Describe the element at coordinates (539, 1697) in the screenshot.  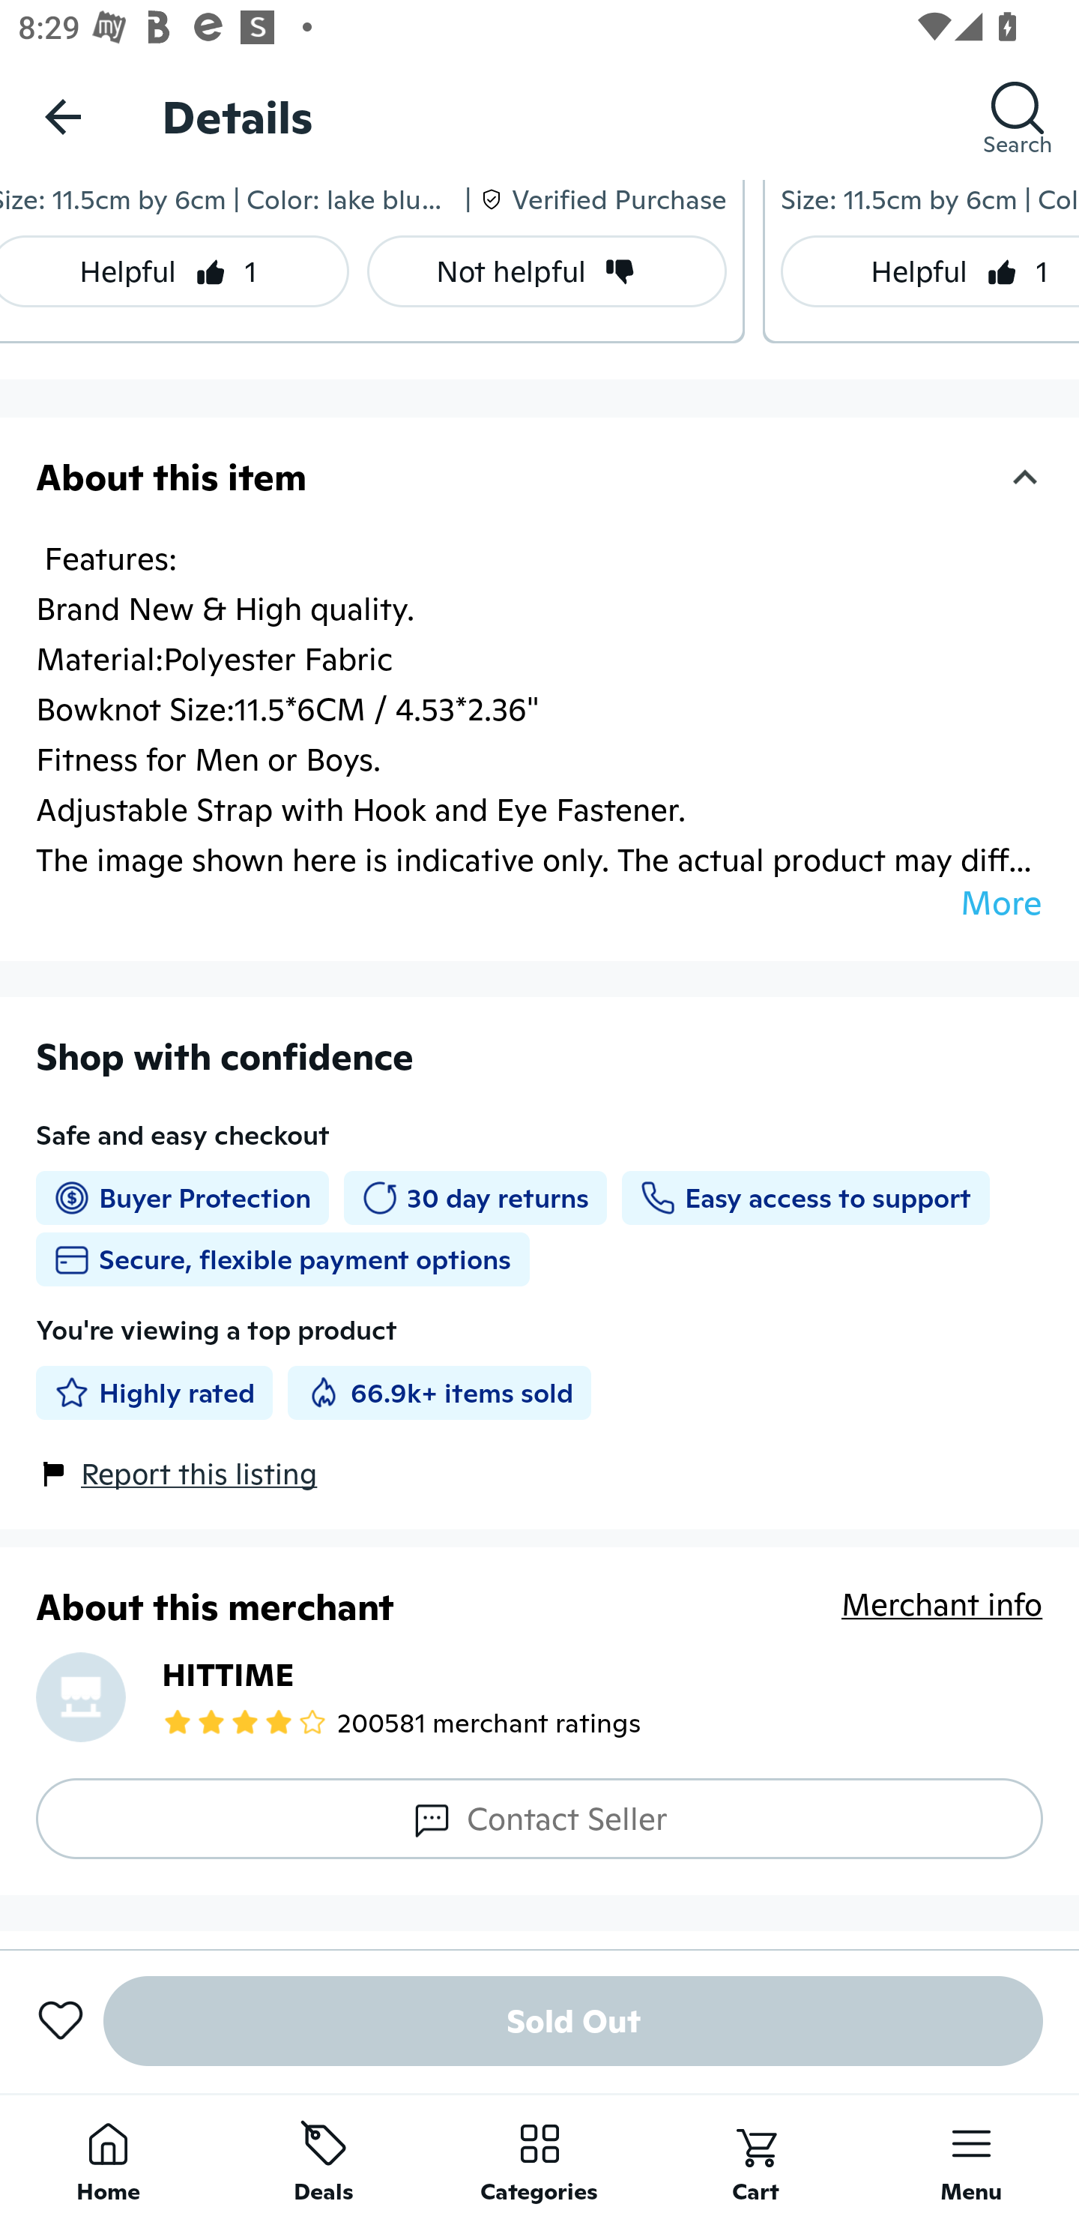
I see `HITTIME 4.2 Star Rating 200581 merchant ratings` at that location.